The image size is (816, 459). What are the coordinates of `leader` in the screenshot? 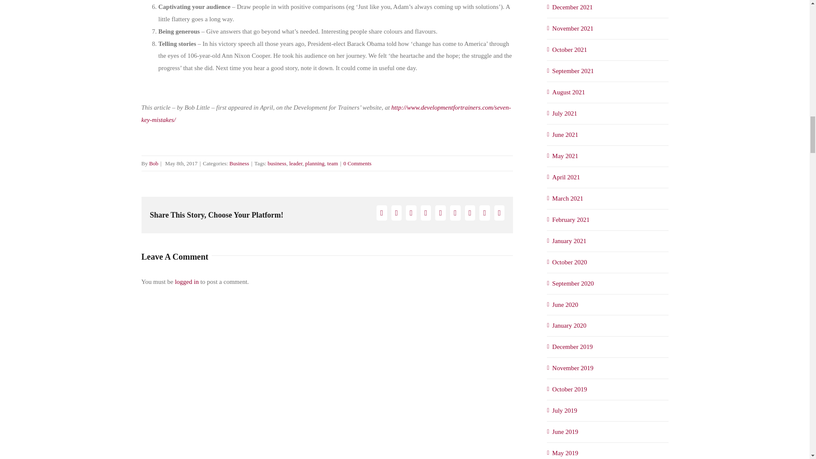 It's located at (295, 163).